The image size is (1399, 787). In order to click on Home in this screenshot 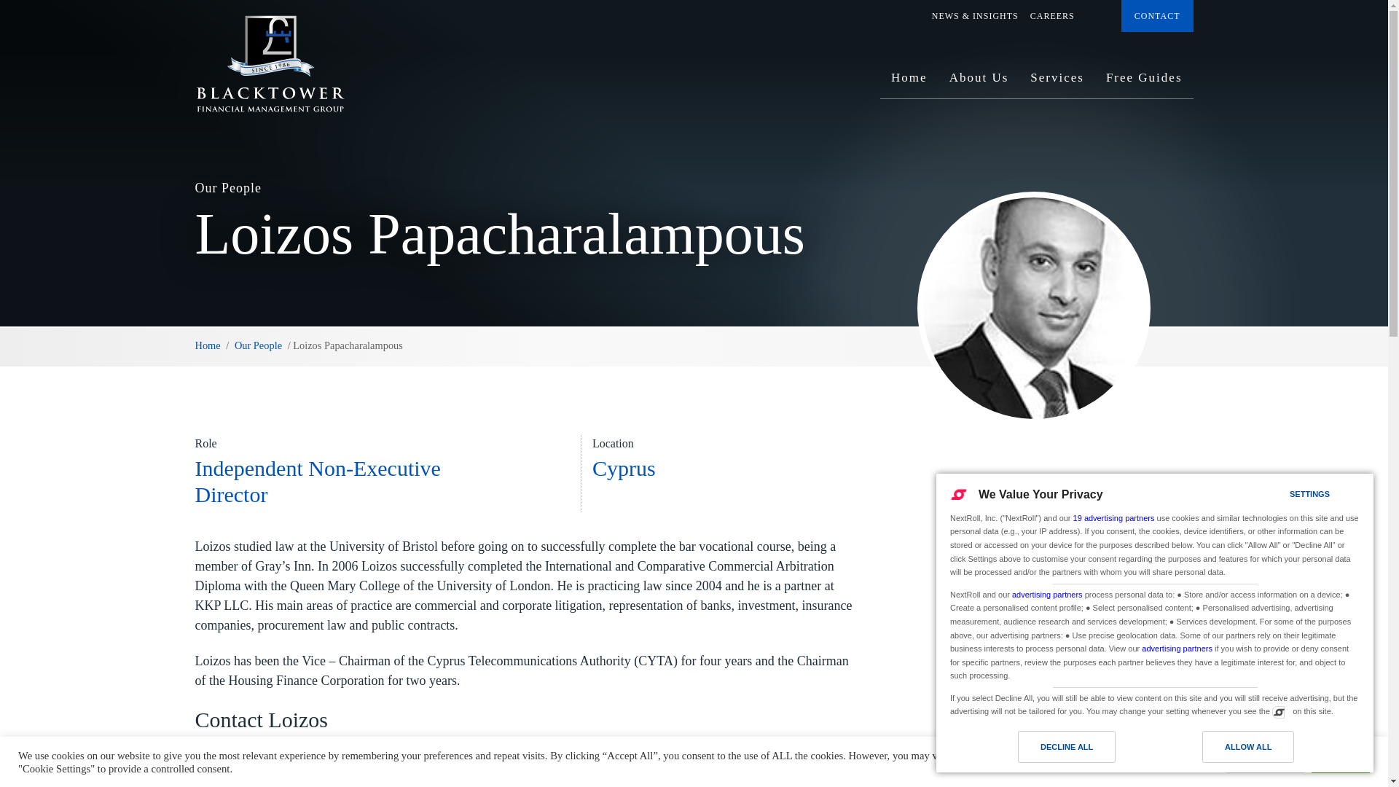, I will do `click(909, 83)`.